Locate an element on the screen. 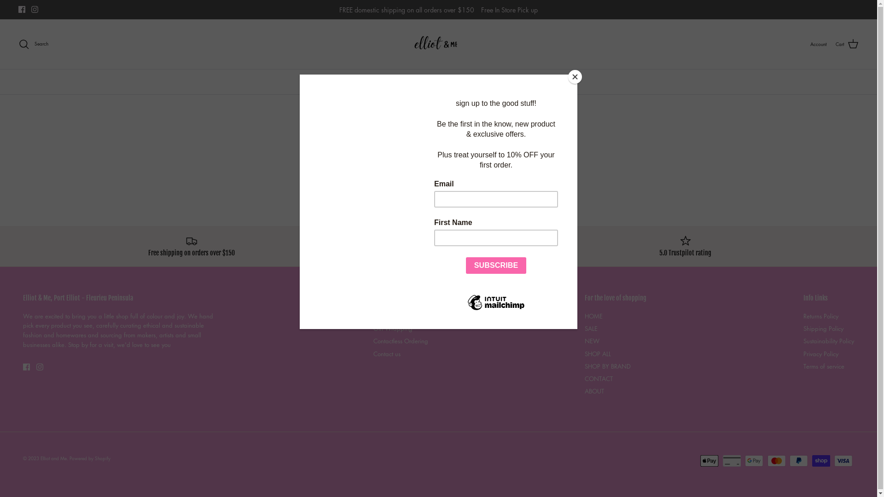 The width and height of the screenshot is (884, 497). Contactless Ordering is located at coordinates (401, 341).